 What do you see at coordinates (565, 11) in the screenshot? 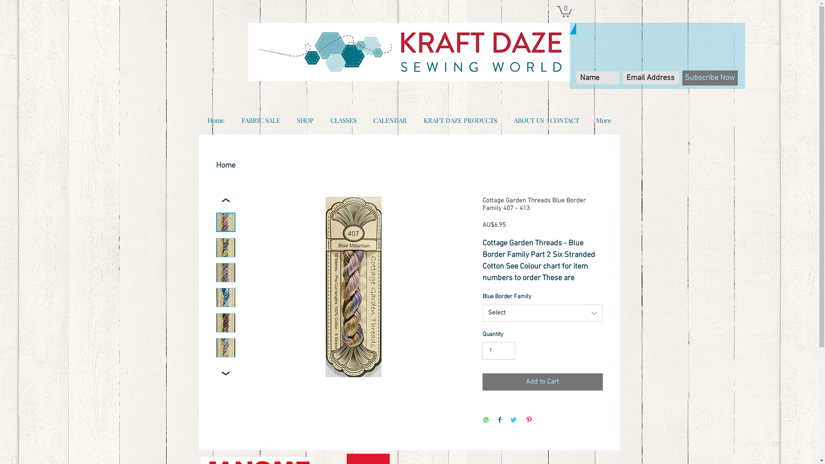
I see `0` at bounding box center [565, 11].